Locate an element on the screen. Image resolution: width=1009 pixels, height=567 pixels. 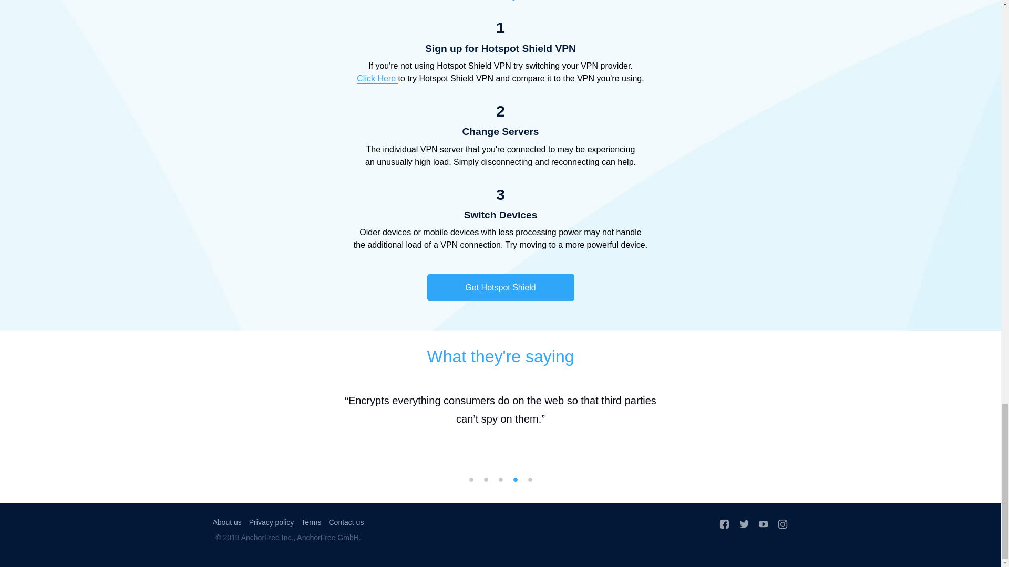
Privacy policy is located at coordinates (272, 522).